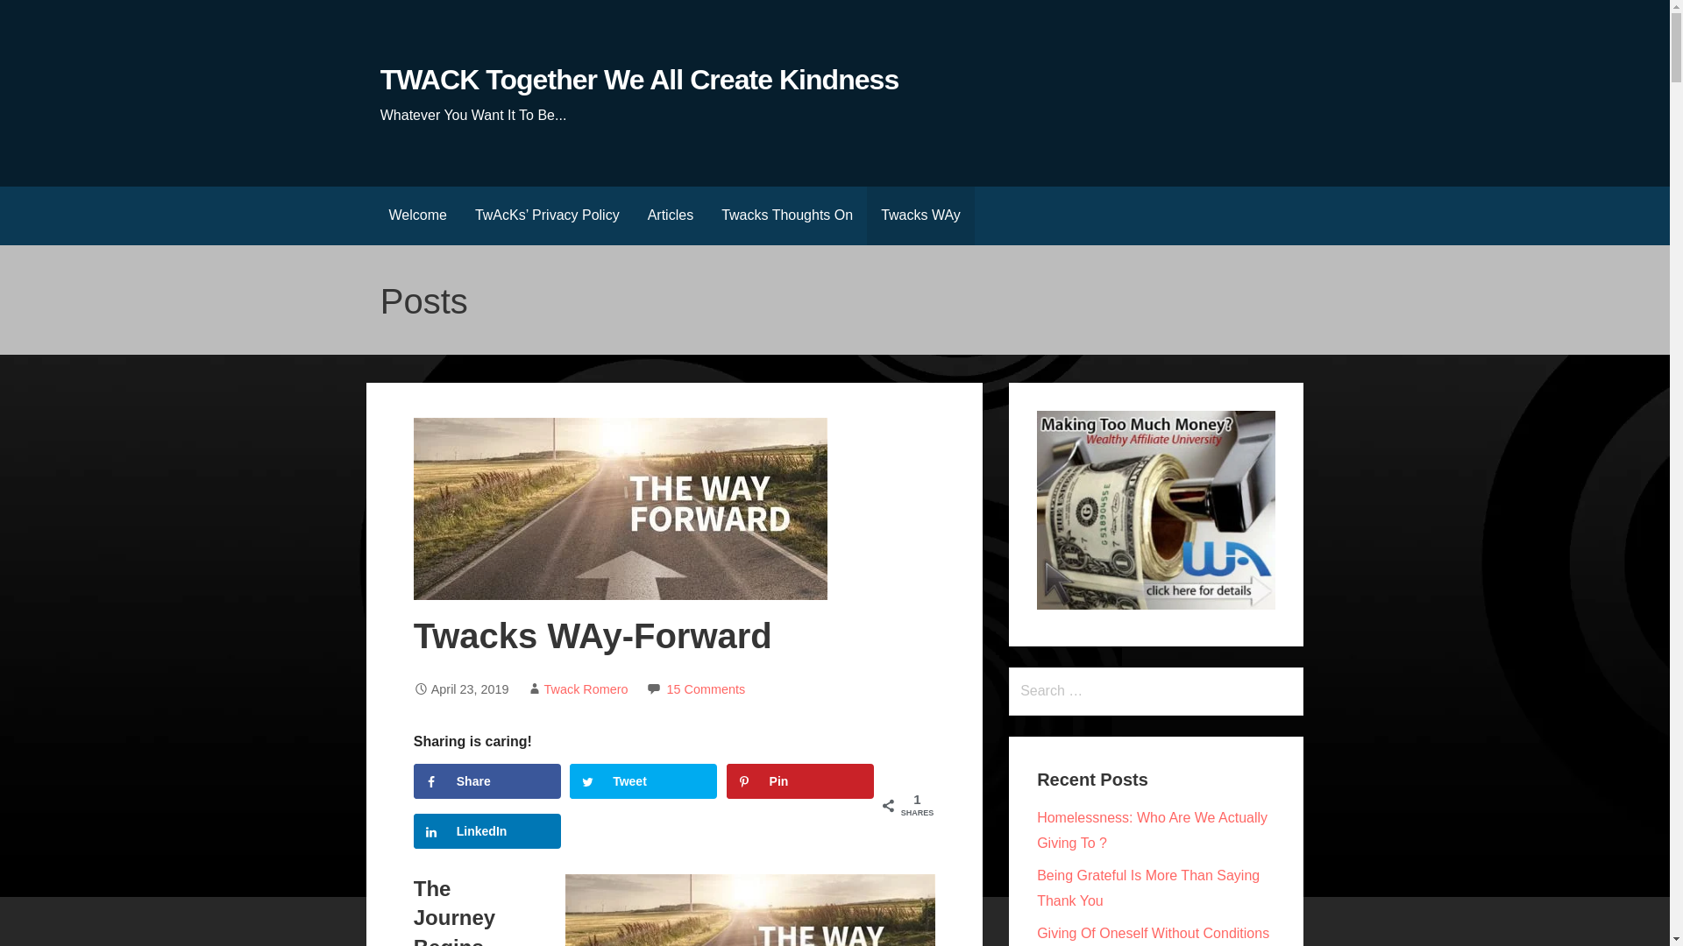 This screenshot has height=946, width=1683. Describe the element at coordinates (639, 80) in the screenshot. I see `TWACK Together We All Create Kindness` at that location.